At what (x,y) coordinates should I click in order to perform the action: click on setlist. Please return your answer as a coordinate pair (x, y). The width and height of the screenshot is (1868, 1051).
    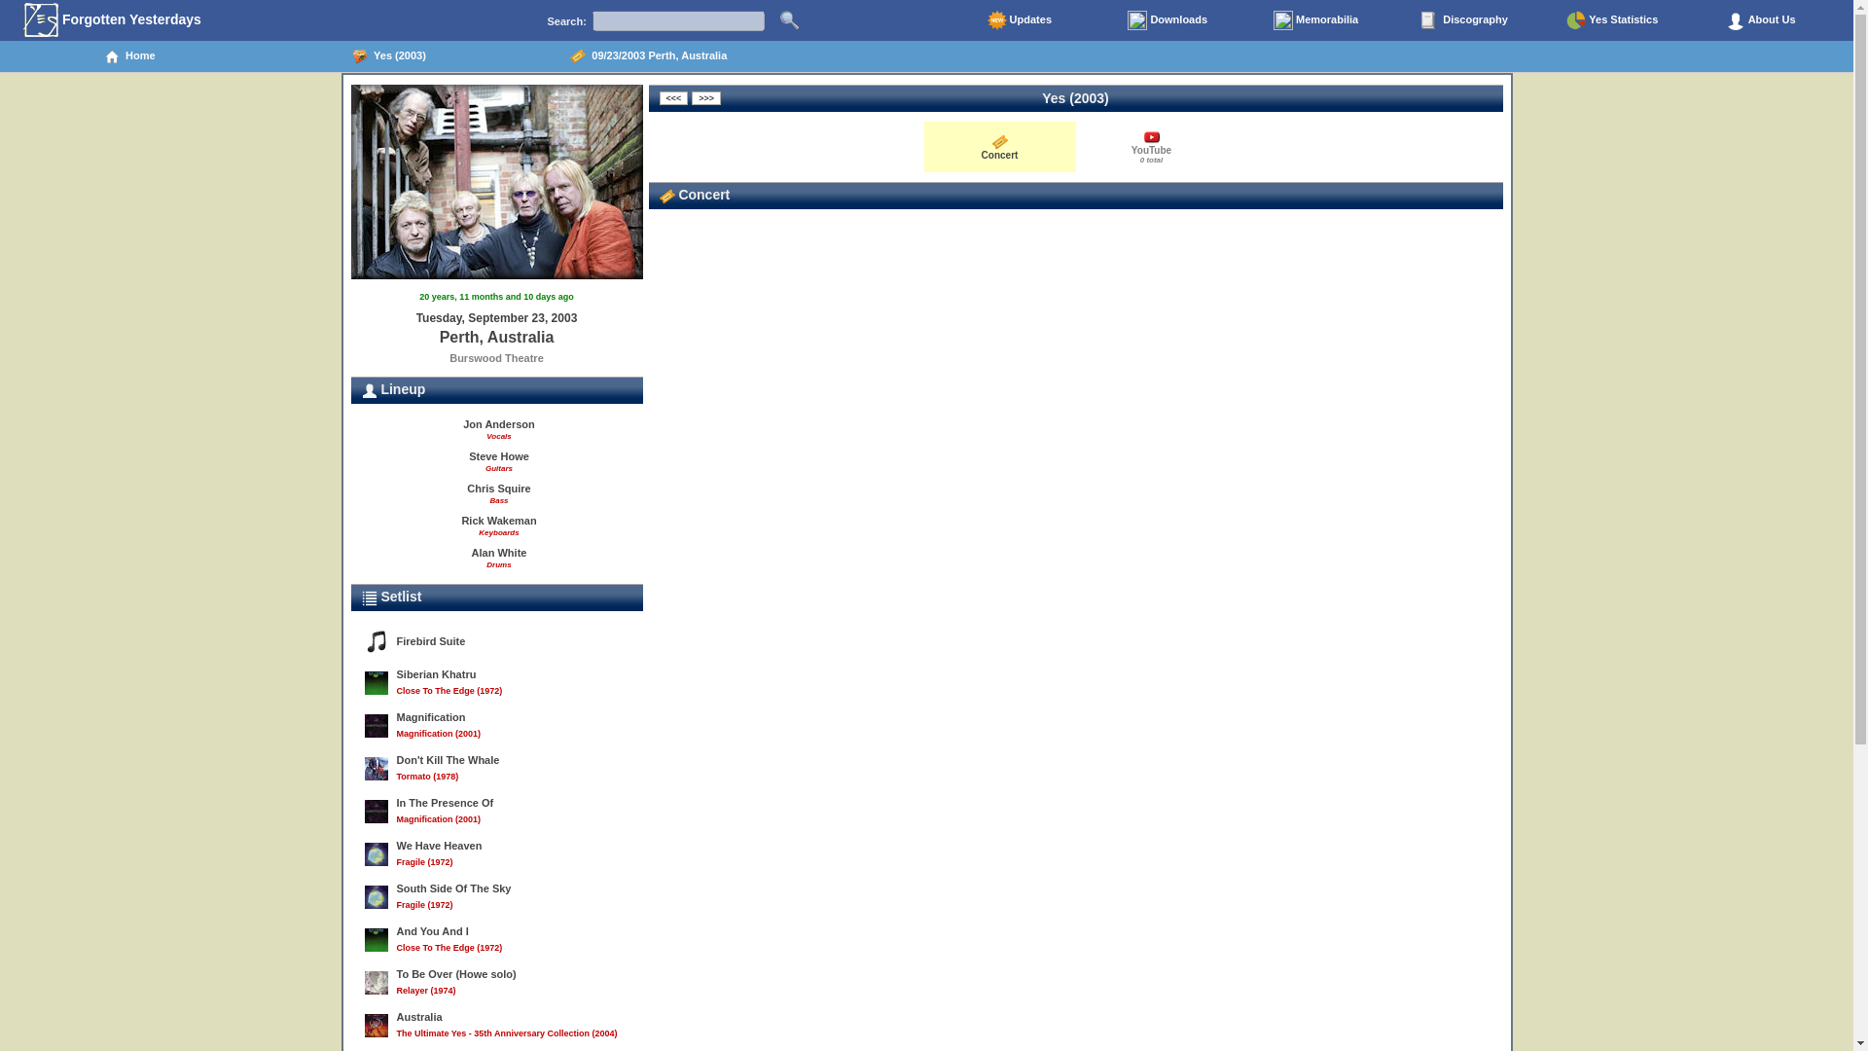
    Looking at the image, I should click on (370, 598).